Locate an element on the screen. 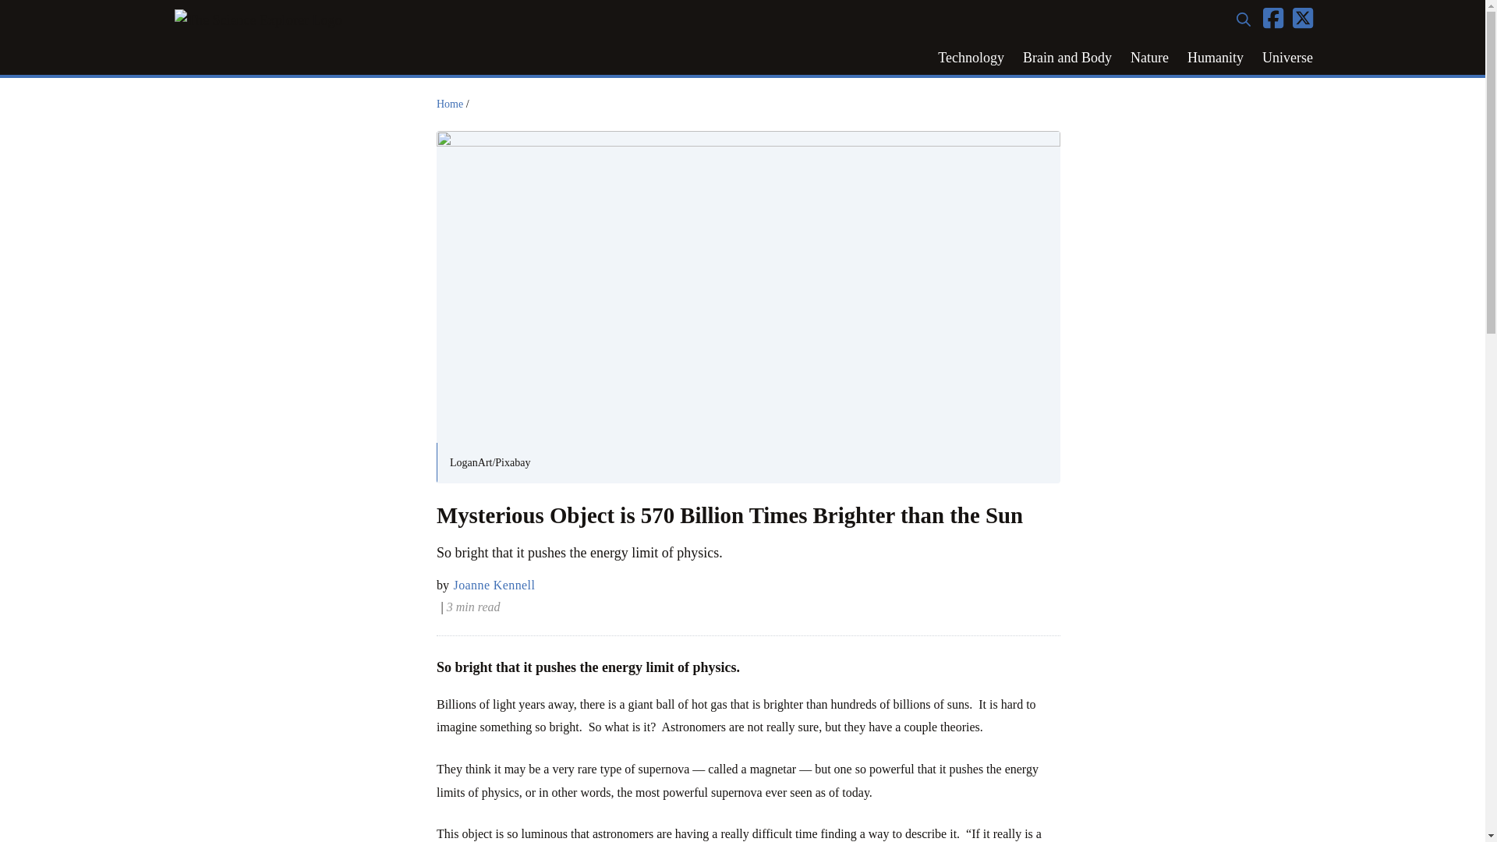 The width and height of the screenshot is (1497, 842). Home is located at coordinates (449, 104).